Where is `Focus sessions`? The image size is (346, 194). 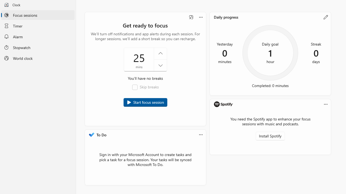
Focus sessions is located at coordinates (38, 15).